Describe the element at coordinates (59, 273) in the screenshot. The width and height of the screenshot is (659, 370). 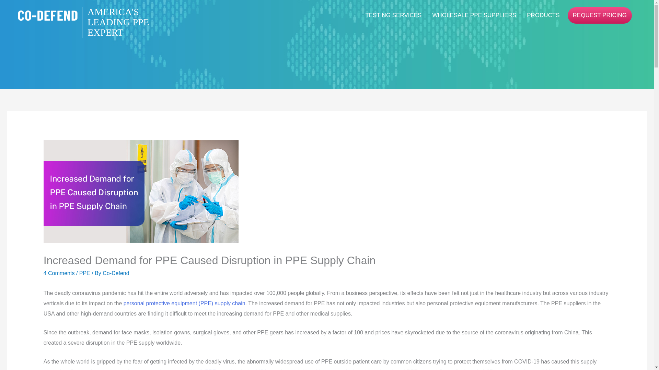
I see `4 Comments` at that location.